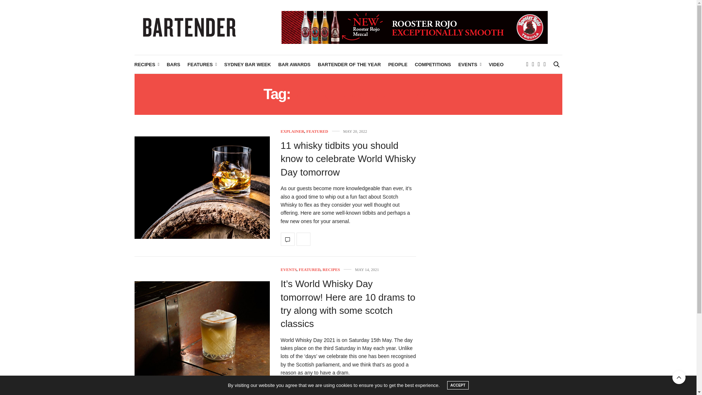  I want to click on Scroll To Top, so click(679, 377).